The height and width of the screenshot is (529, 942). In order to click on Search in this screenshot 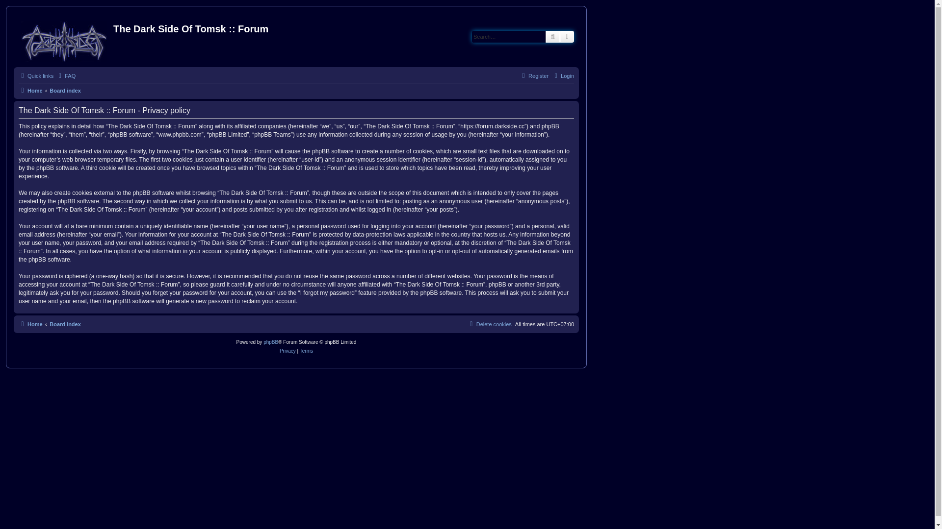, I will do `click(553, 37)`.